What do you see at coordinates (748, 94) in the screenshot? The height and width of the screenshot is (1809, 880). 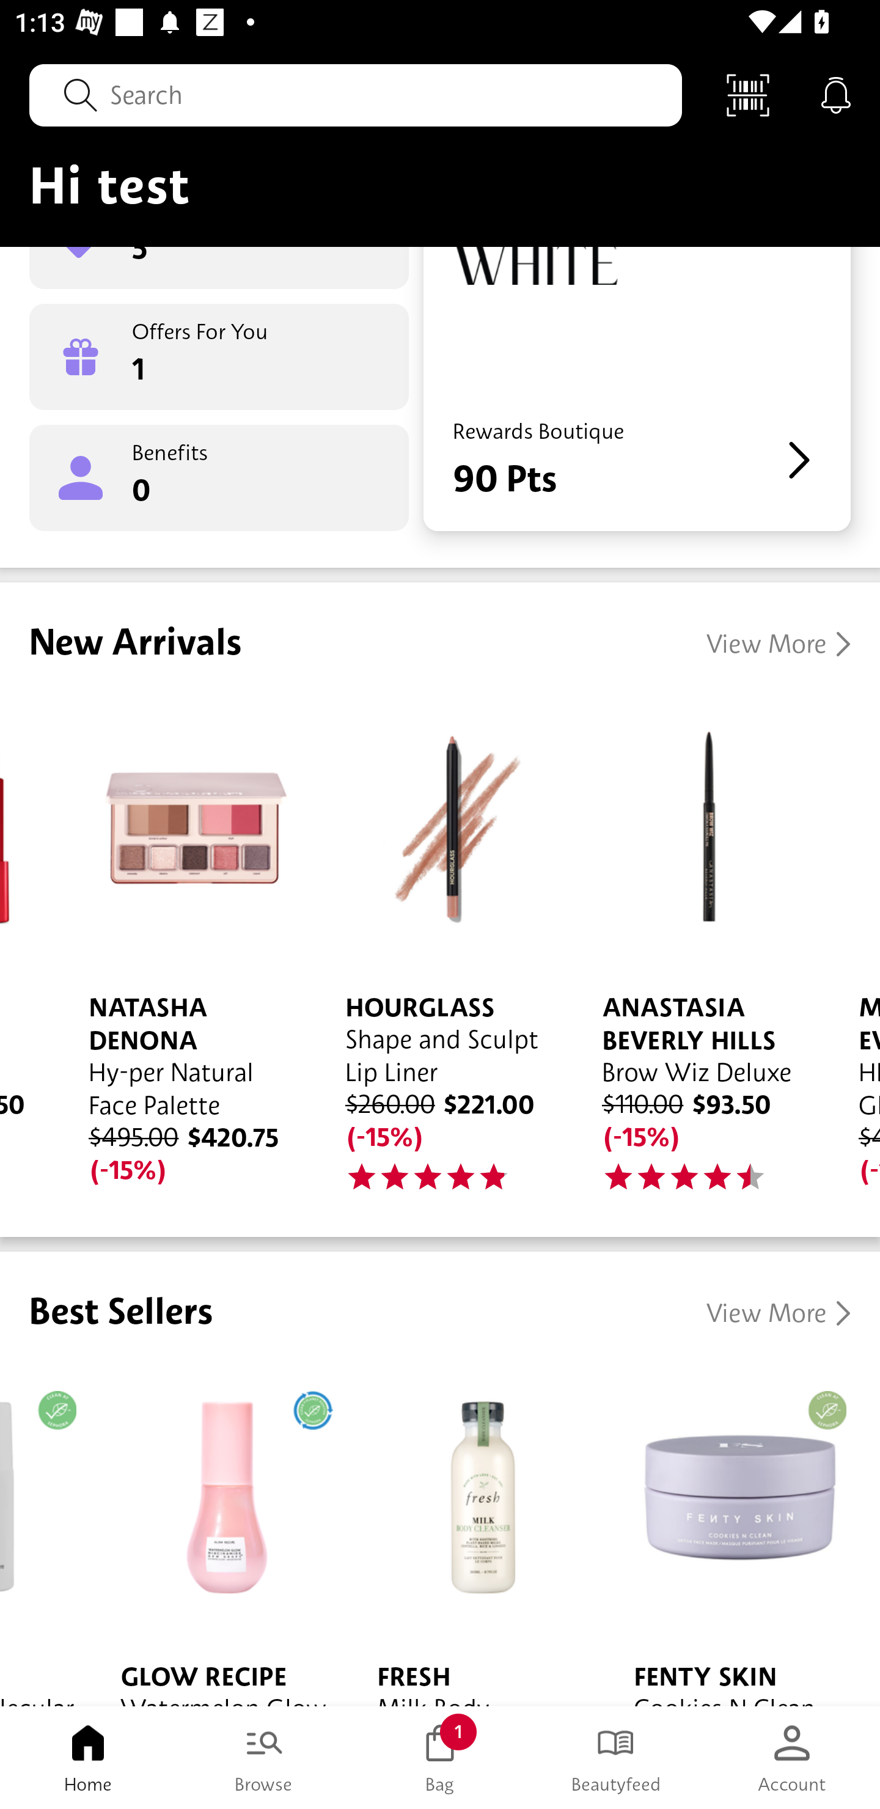 I see `Scan Code` at bounding box center [748, 94].